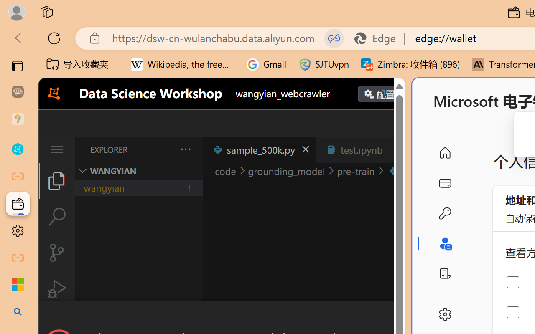 This screenshot has width=535, height=334. Describe the element at coordinates (222, 316) in the screenshot. I see `Class: actions-container` at that location.